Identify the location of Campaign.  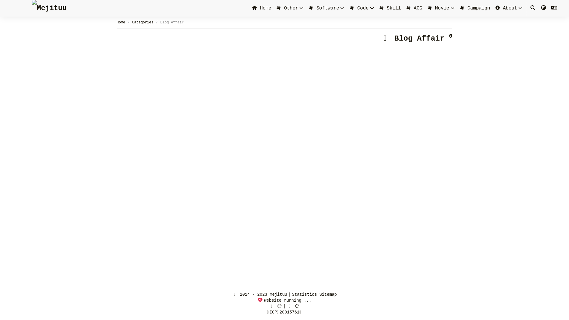
(475, 8).